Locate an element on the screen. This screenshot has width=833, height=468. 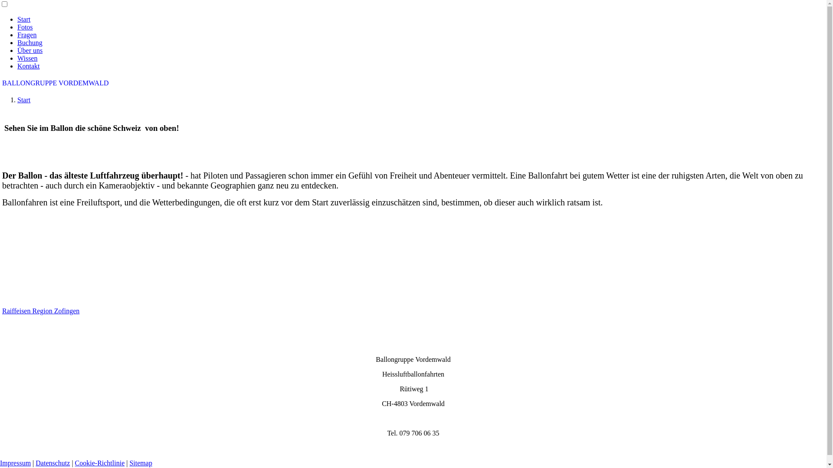
Sitemap is located at coordinates (141, 463).